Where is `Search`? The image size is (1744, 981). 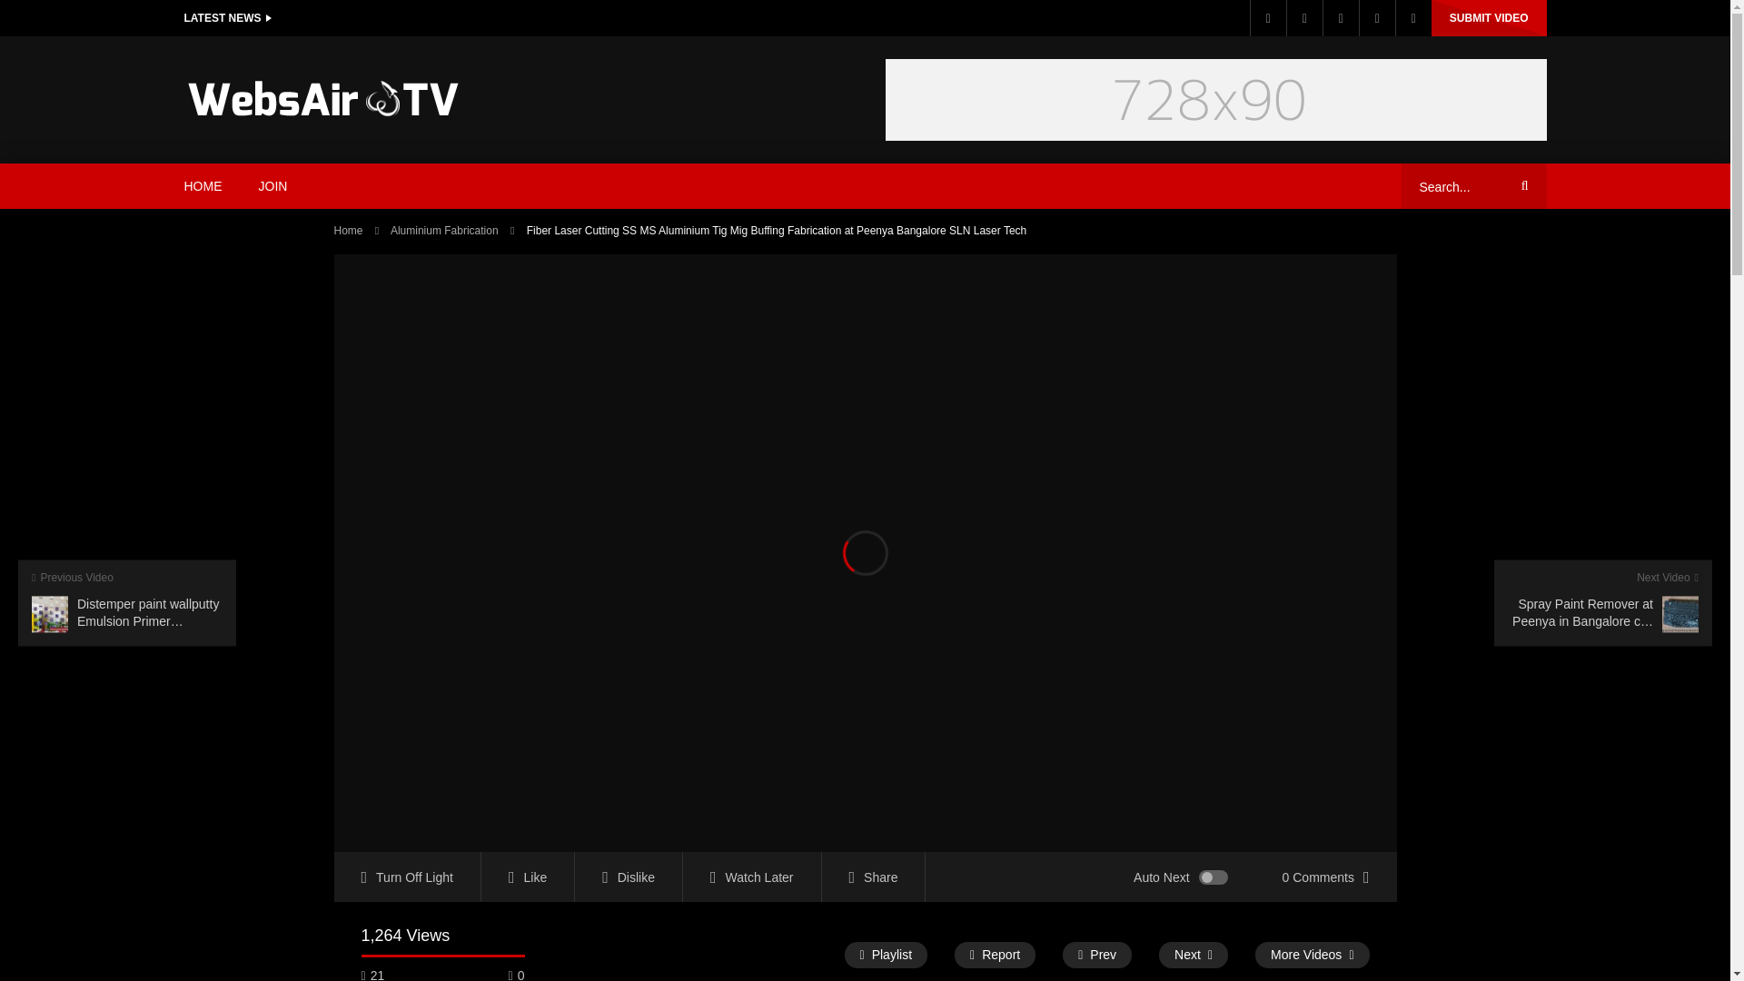 Search is located at coordinates (1521, 186).